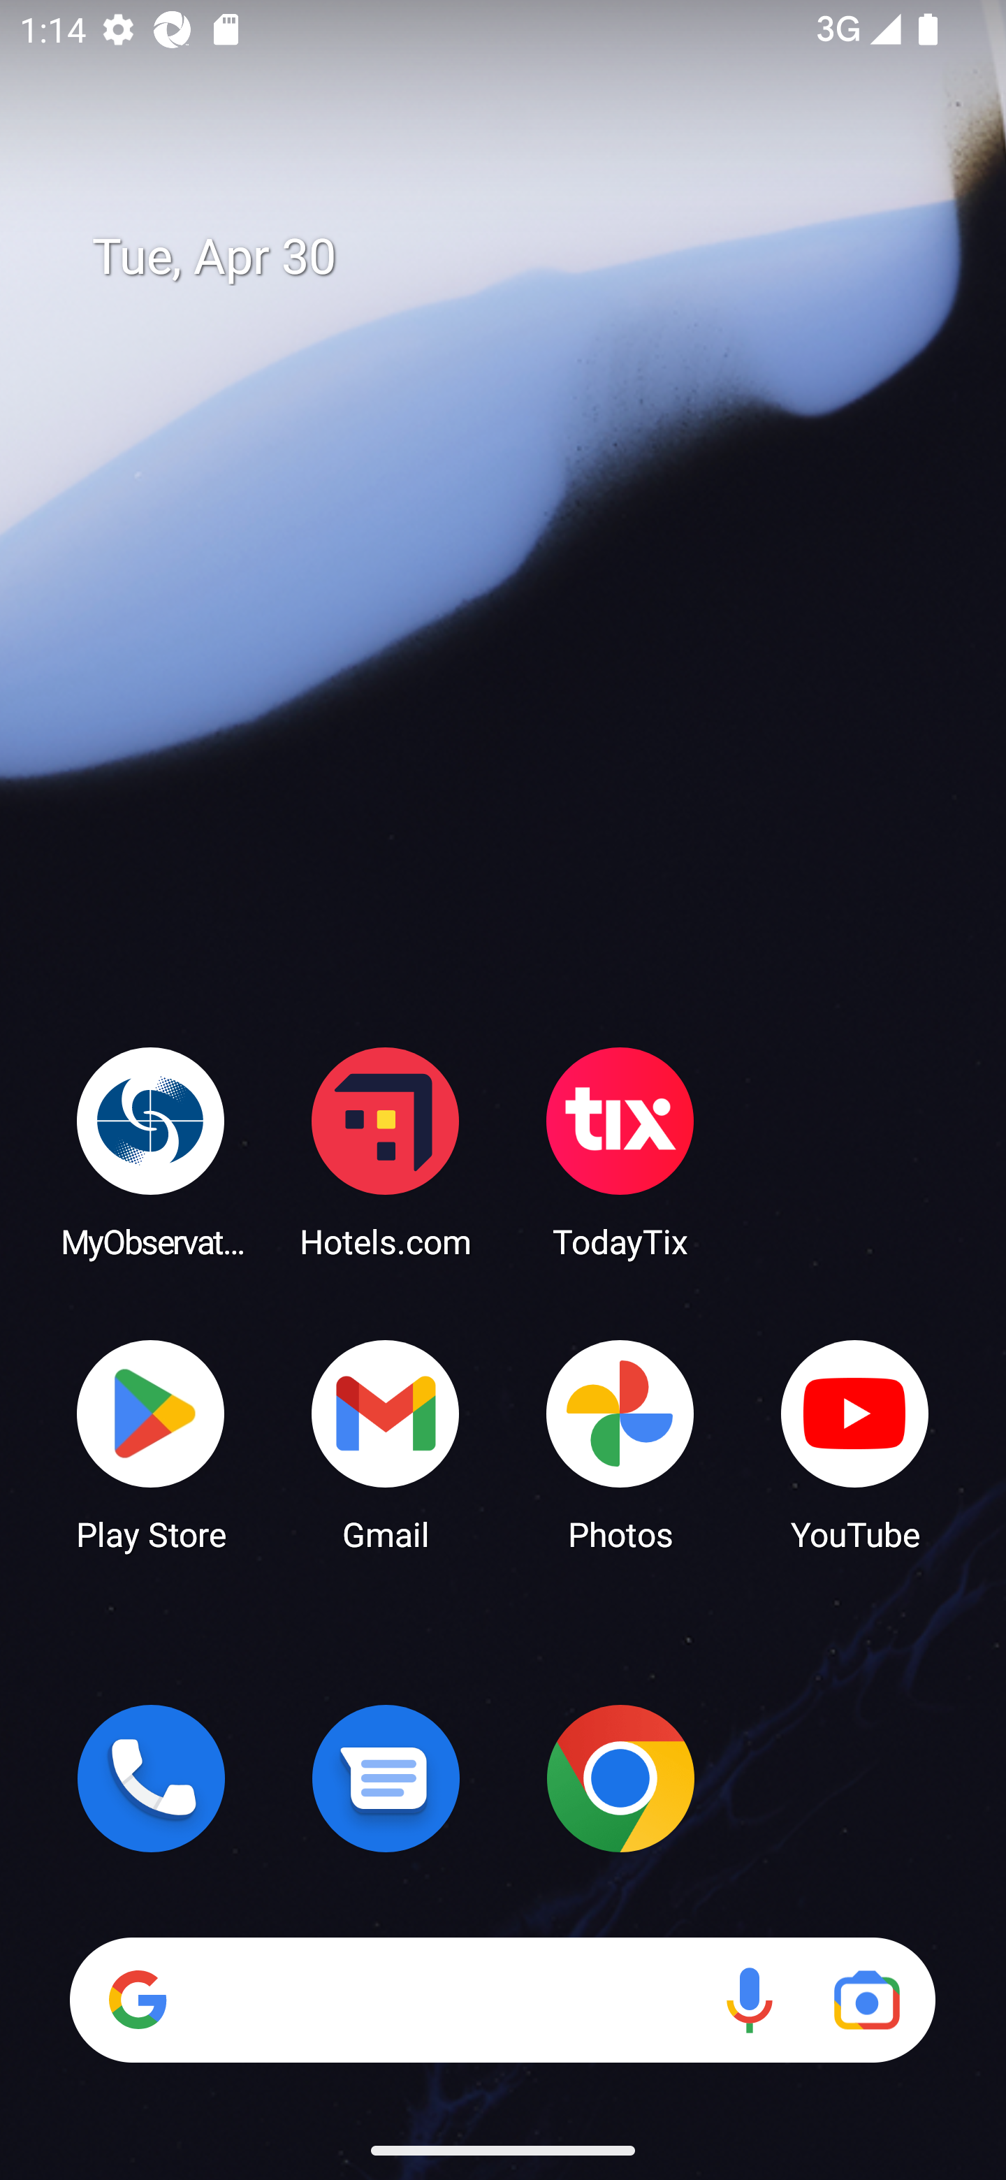 The image size is (1006, 2180). I want to click on MyObservatory, so click(151, 1151).